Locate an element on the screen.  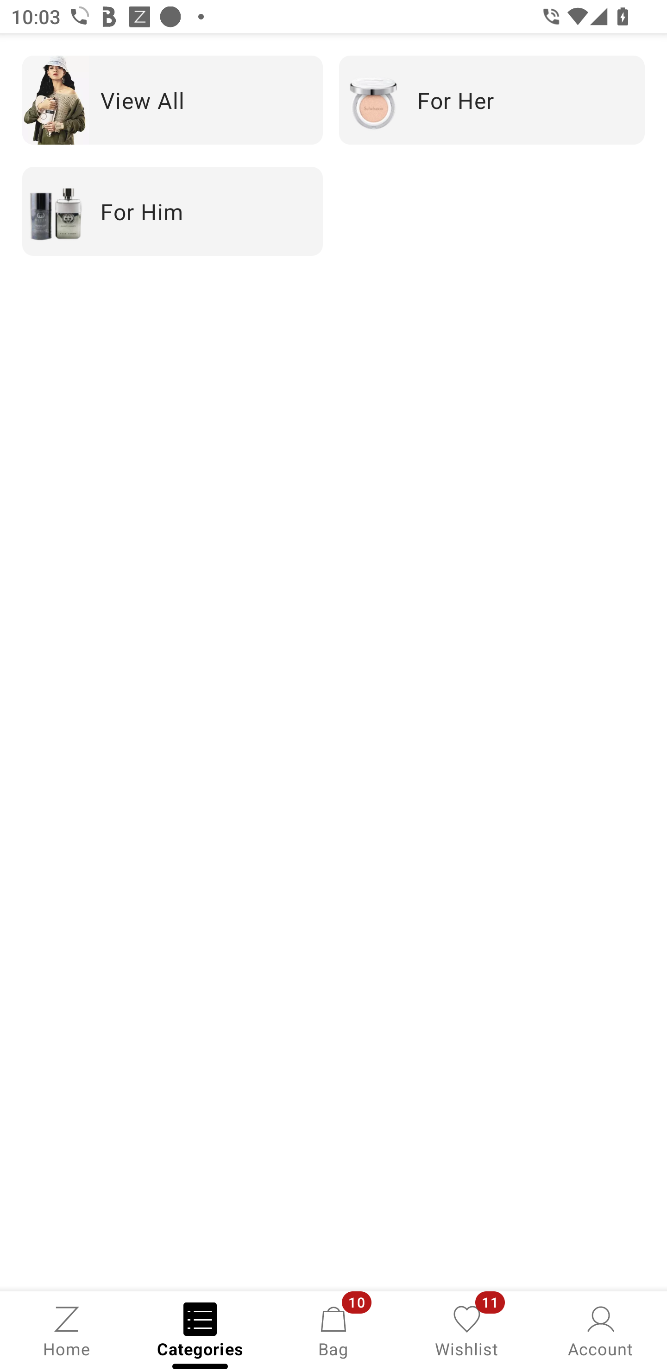
View All is located at coordinates (172, 100).